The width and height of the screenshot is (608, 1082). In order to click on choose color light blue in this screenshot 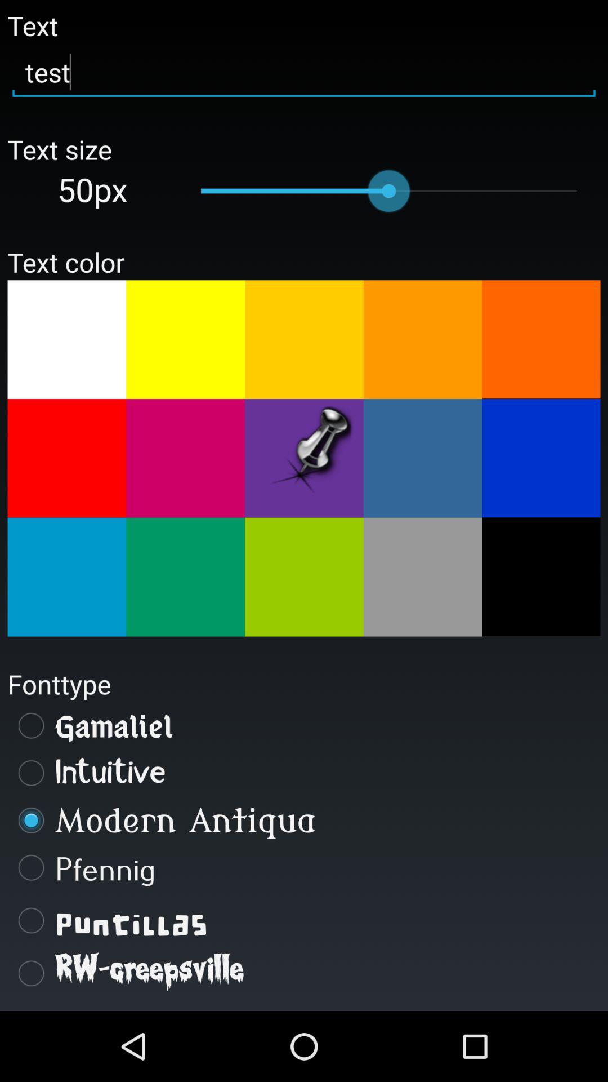, I will do `click(422, 458)`.